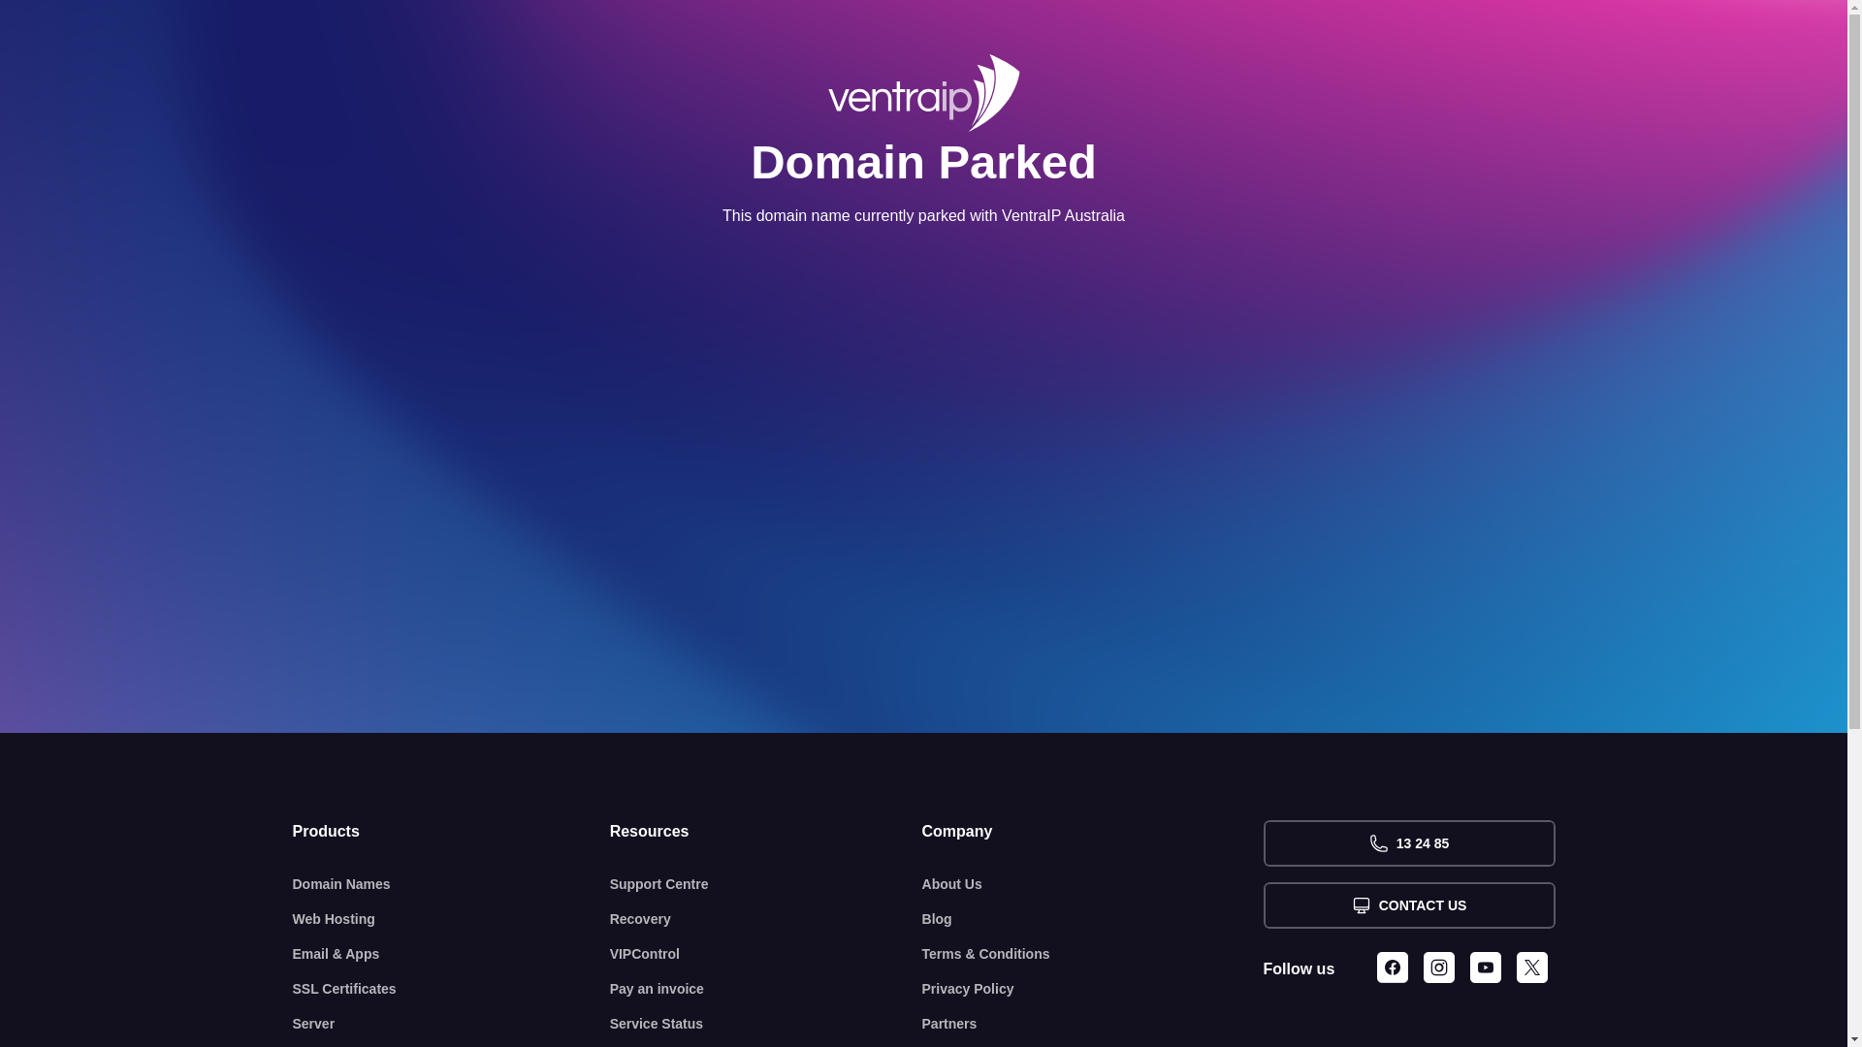 Image resolution: width=1862 pixels, height=1047 pixels. I want to click on Privacy Policy, so click(1093, 989).